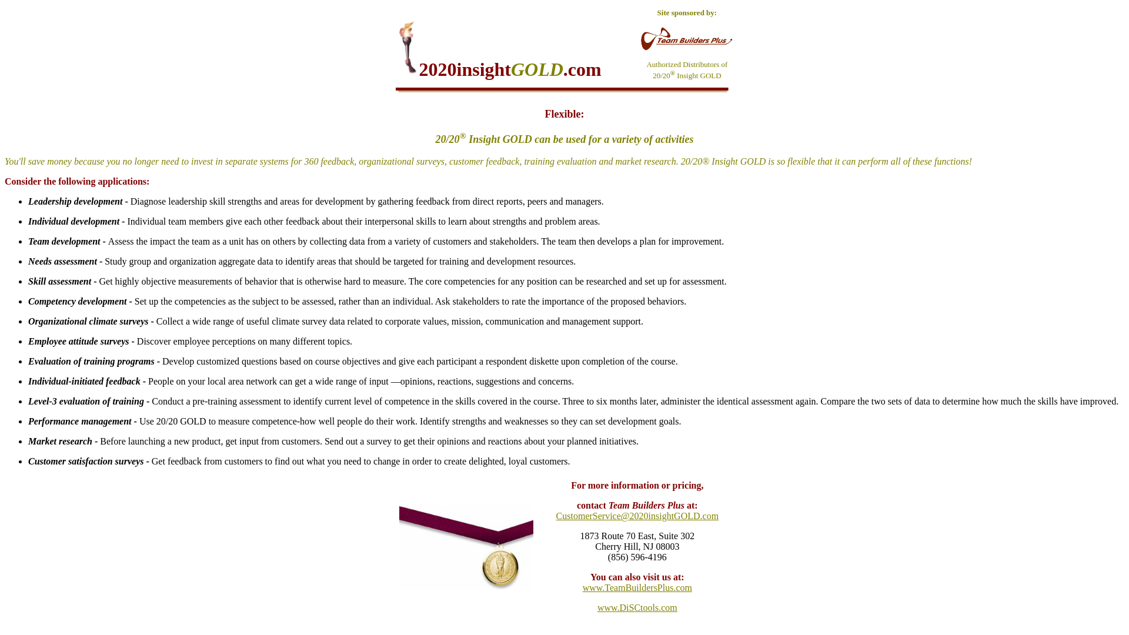  What do you see at coordinates (637, 608) in the screenshot?
I see `www.DiSCtools.com` at bounding box center [637, 608].